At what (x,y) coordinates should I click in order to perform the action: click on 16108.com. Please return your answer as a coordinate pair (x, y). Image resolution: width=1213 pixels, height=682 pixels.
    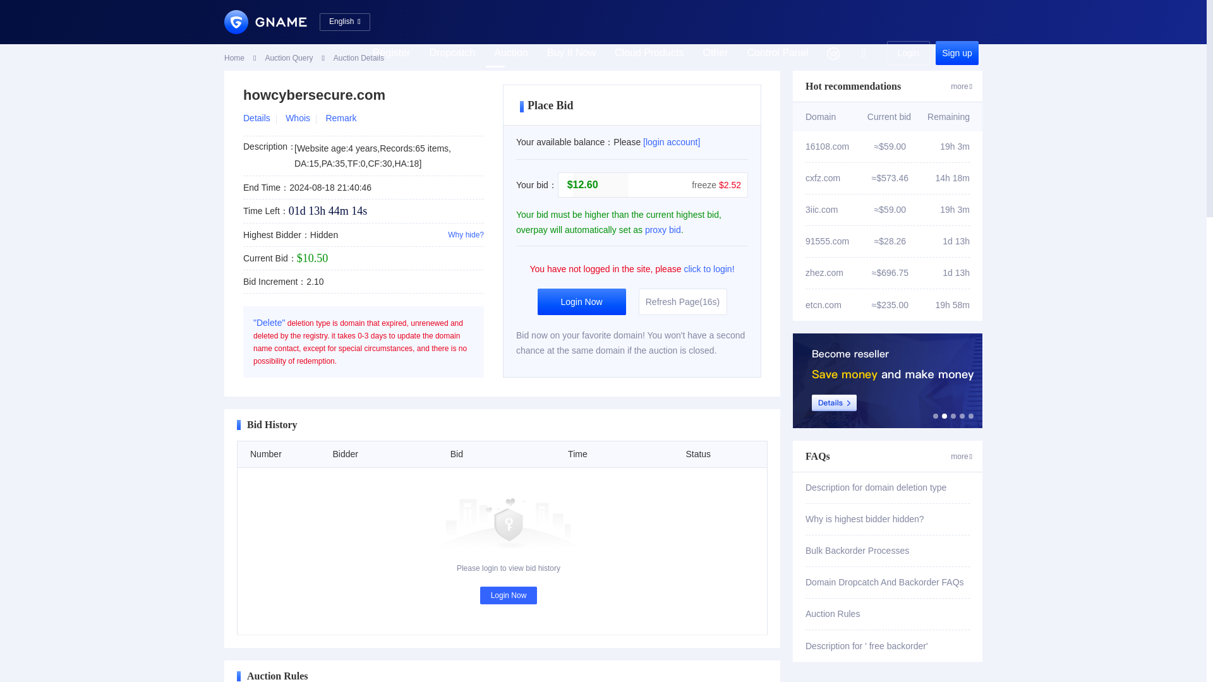
    Looking at the image, I should click on (838, 147).